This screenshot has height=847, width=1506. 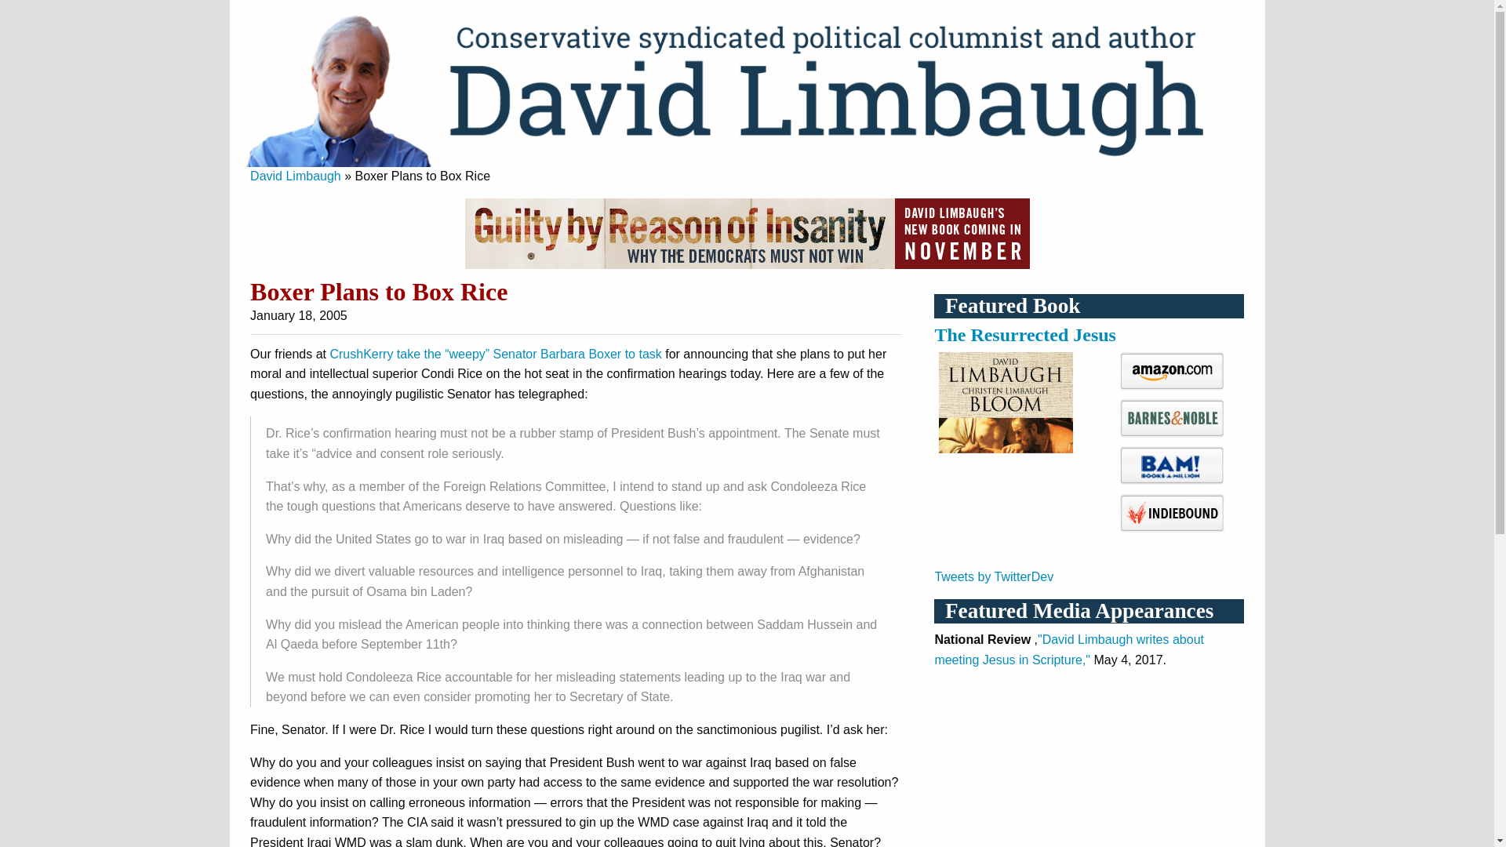 What do you see at coordinates (1068, 649) in the screenshot?
I see `"David Limbaugh writes about meeting Jesus in Scripture,"` at bounding box center [1068, 649].